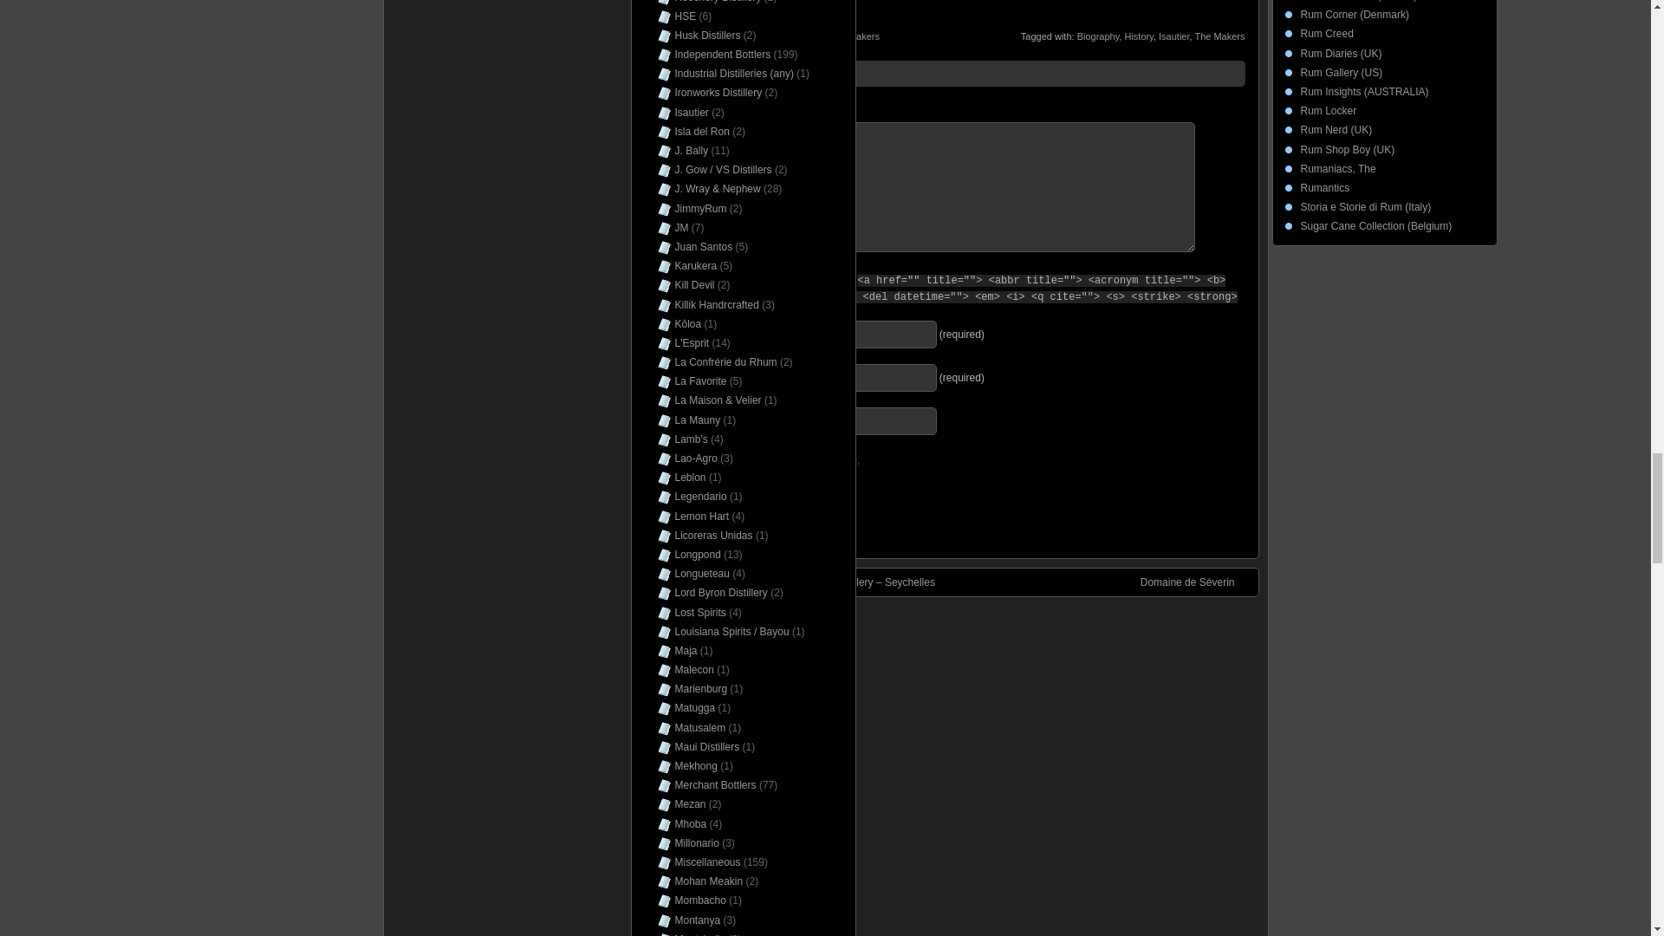 This screenshot has width=1664, height=936. What do you see at coordinates (1219, 36) in the screenshot?
I see `The Makers` at bounding box center [1219, 36].